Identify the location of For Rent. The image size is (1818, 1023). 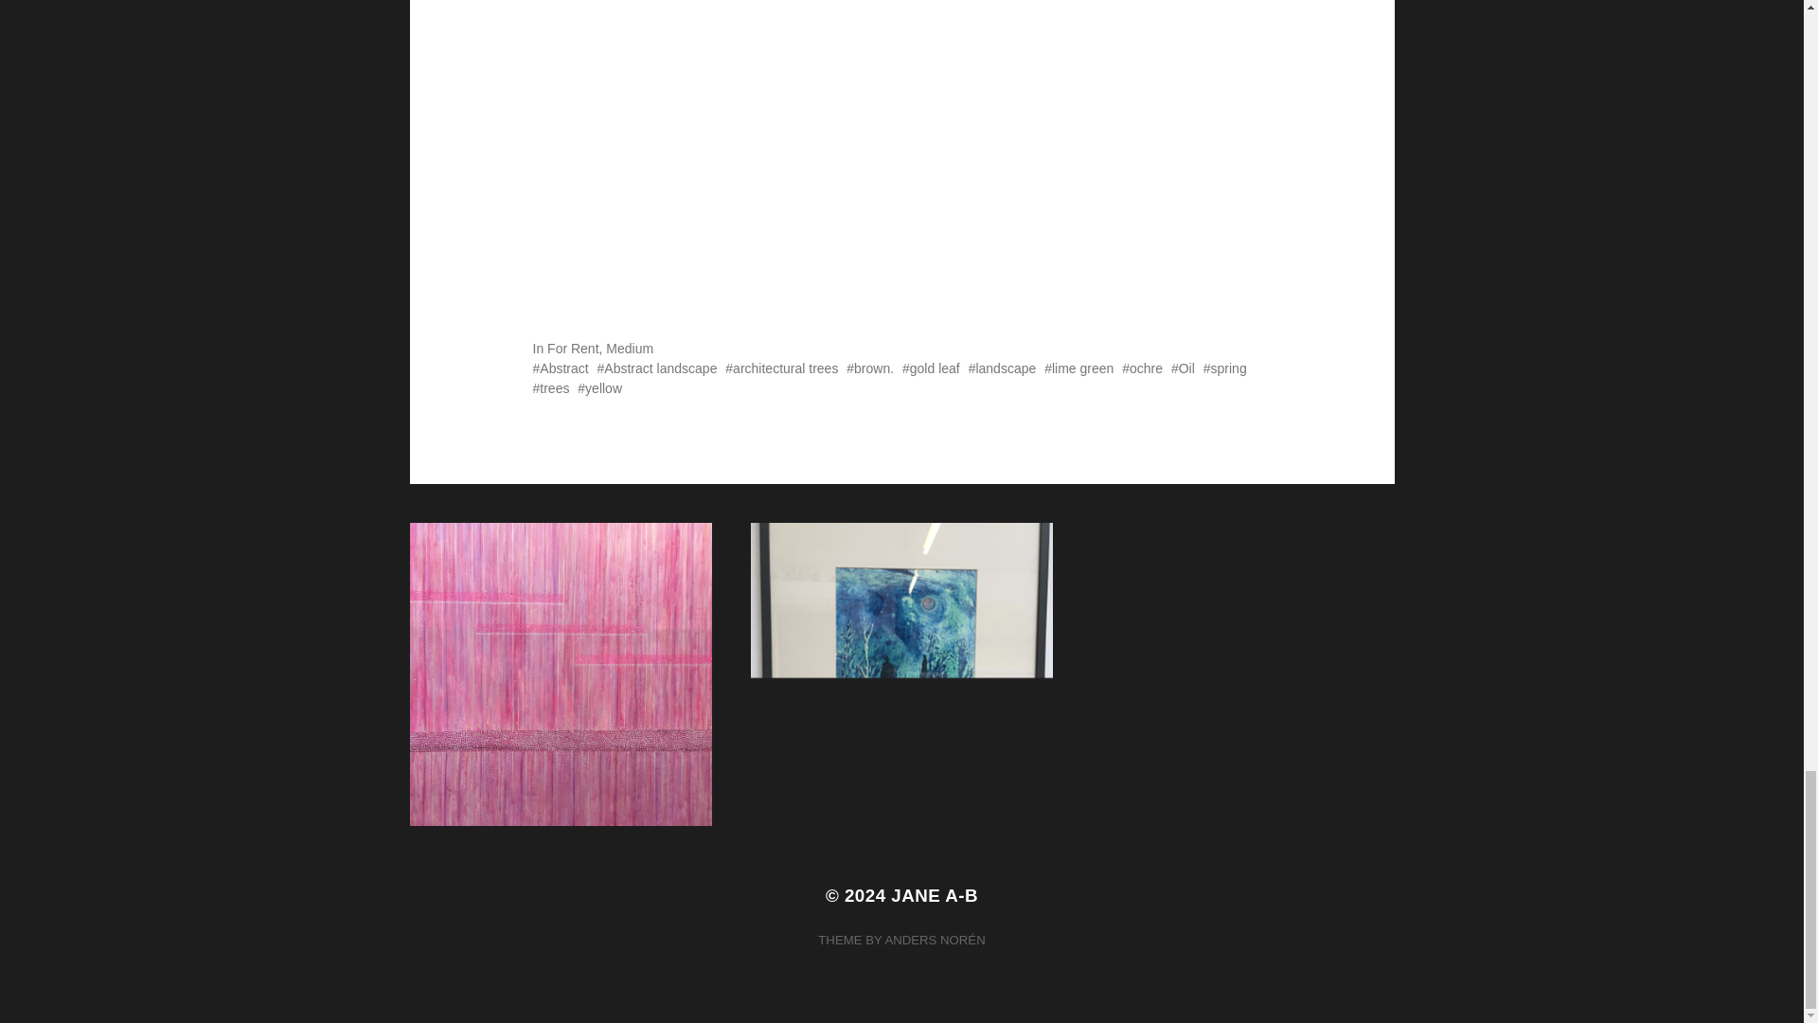
(572, 348).